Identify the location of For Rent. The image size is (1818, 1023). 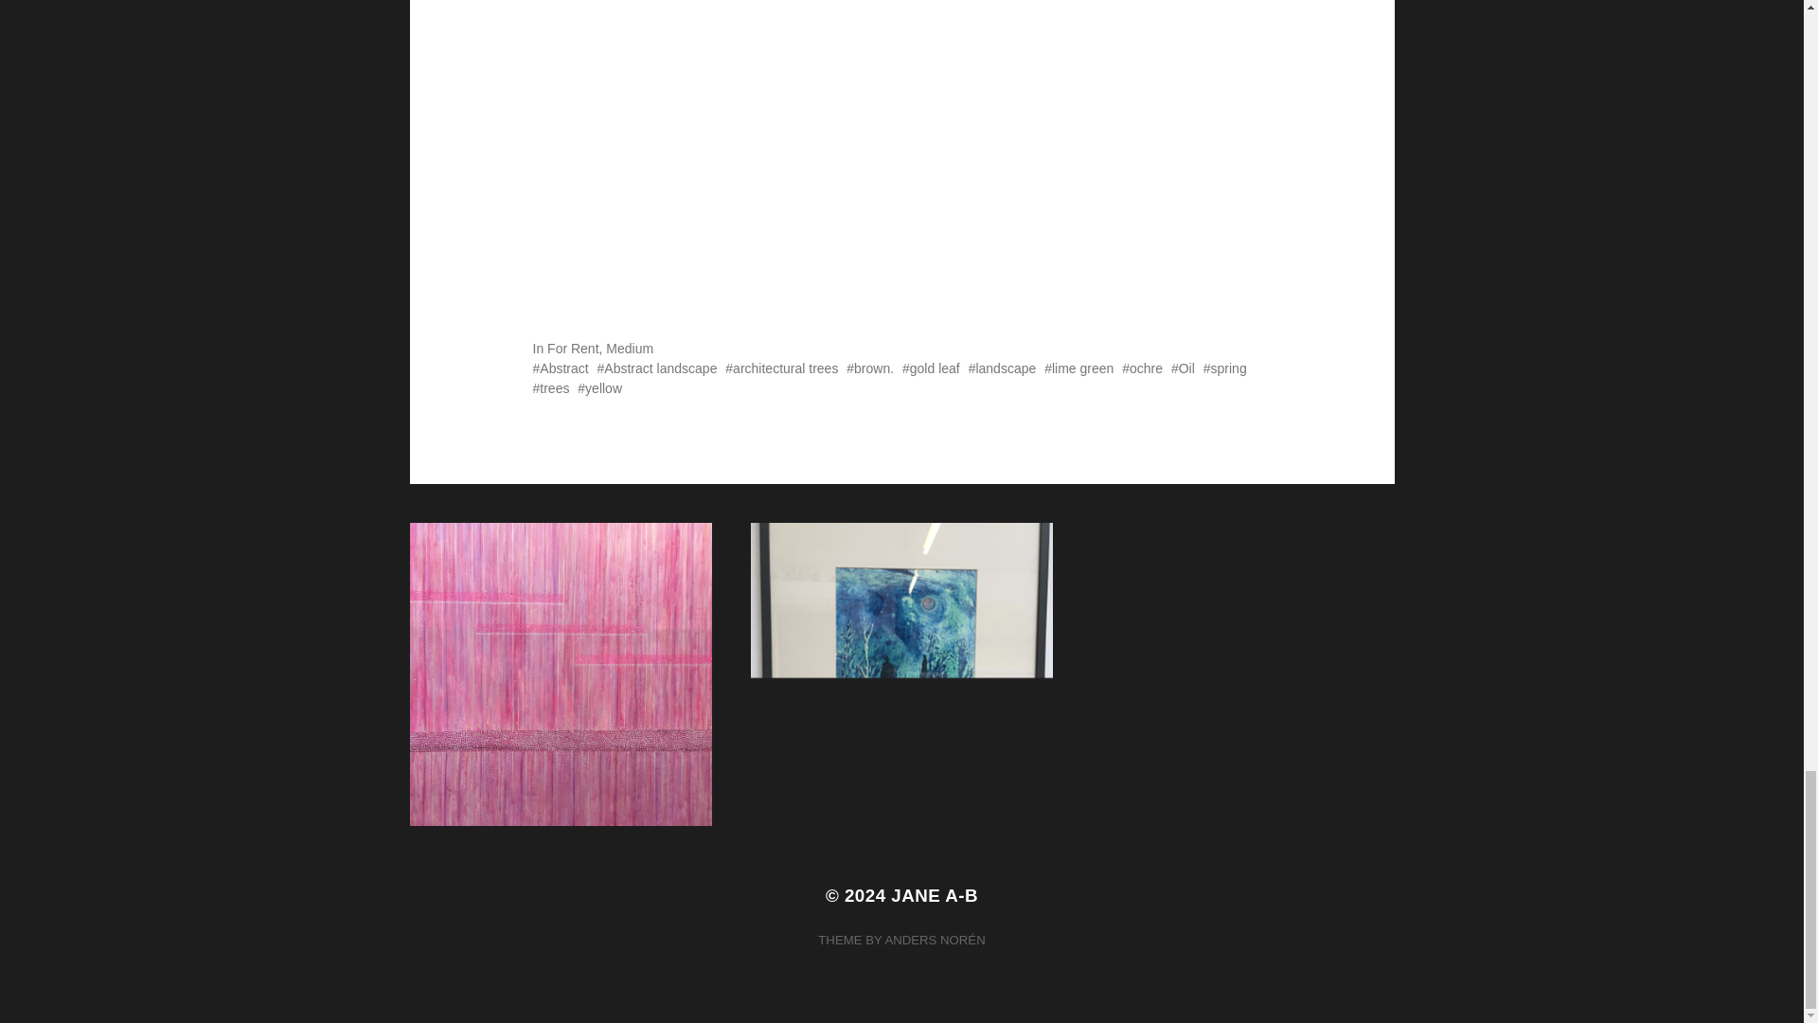
(572, 348).